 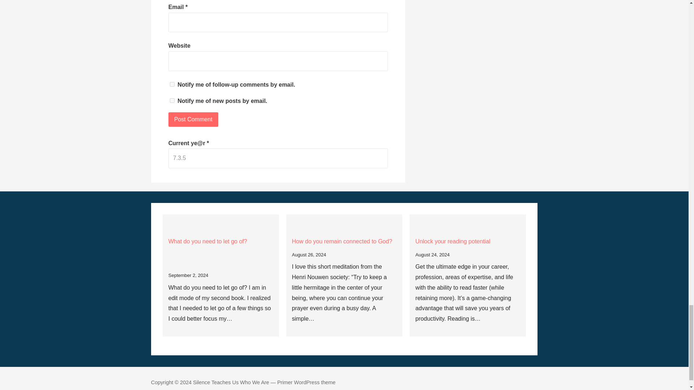 I want to click on 7.3.5, so click(x=278, y=158).